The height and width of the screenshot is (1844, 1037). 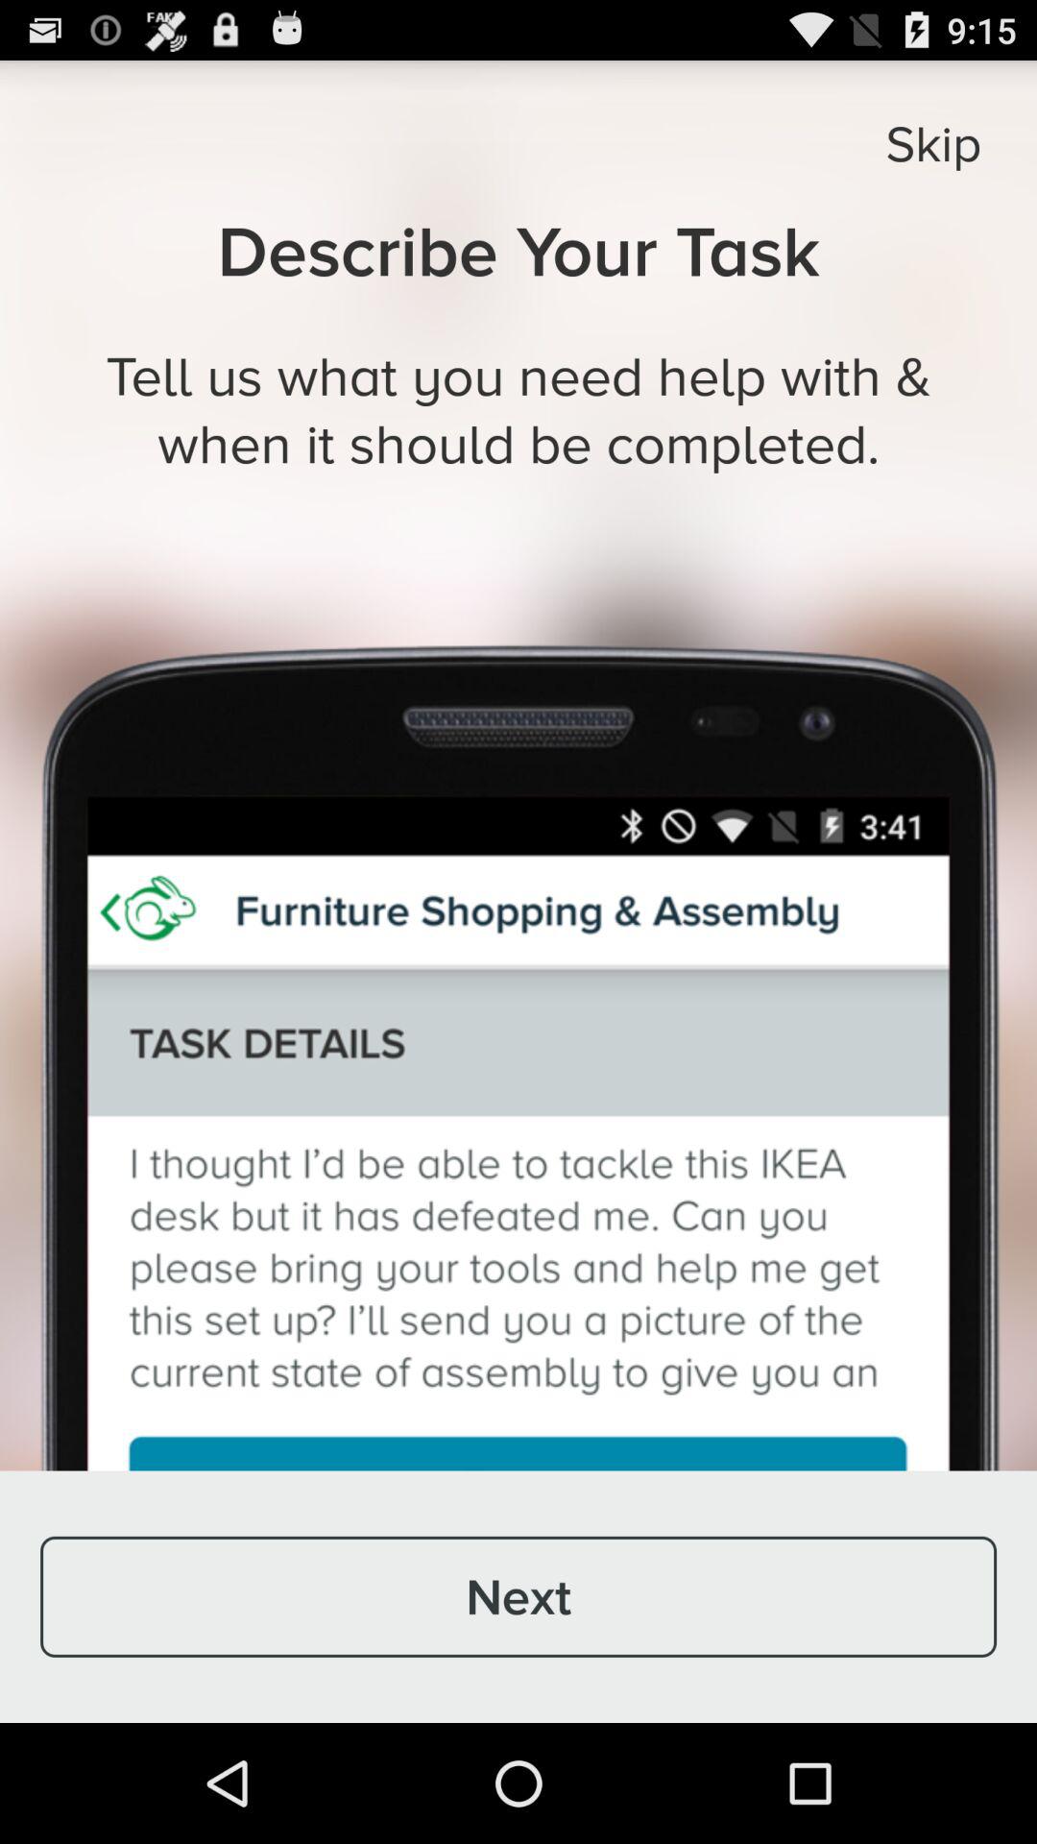 I want to click on launch the item at the bottom, so click(x=518, y=1596).